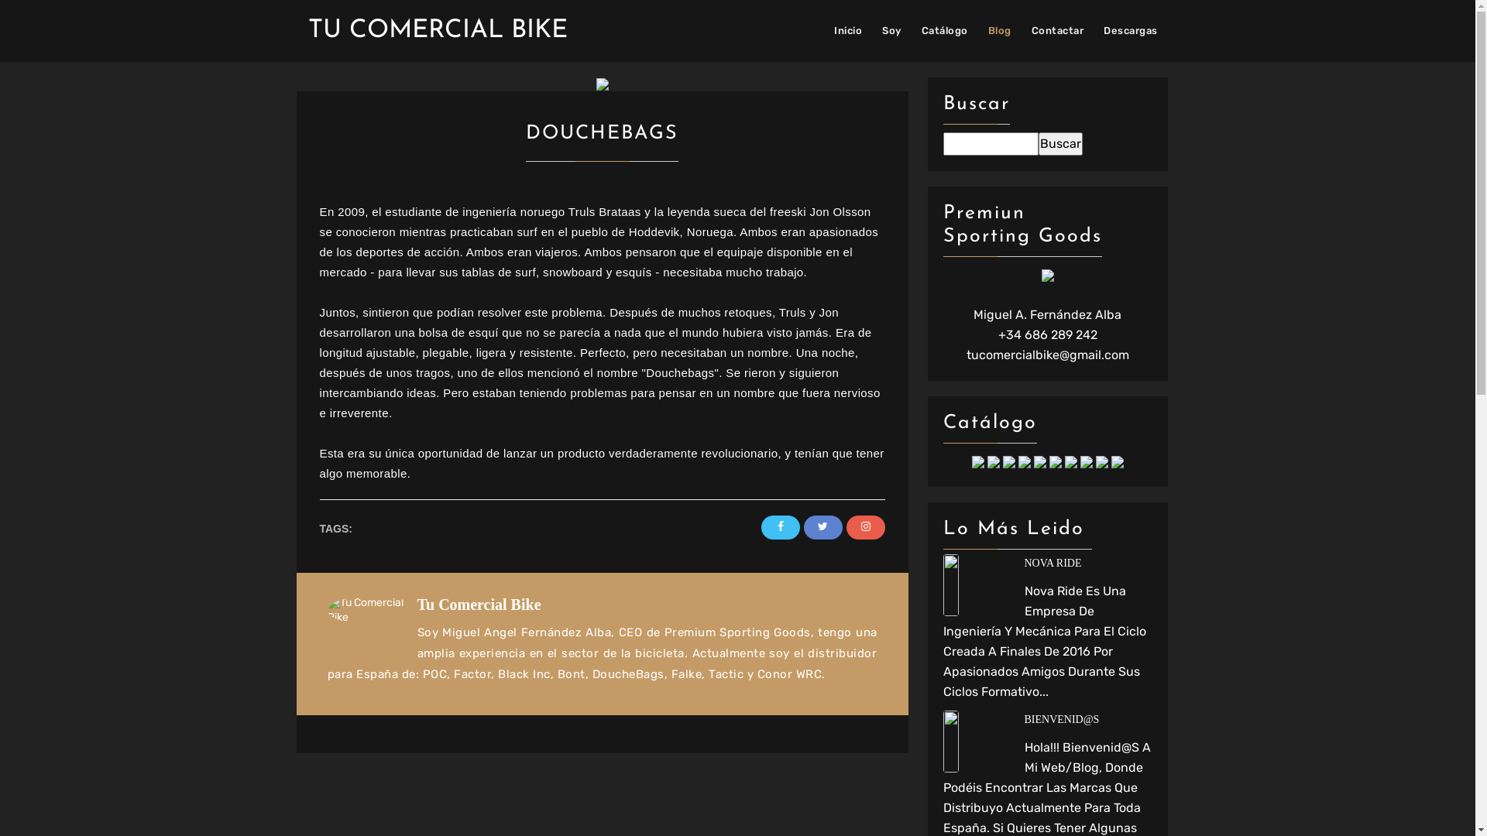  Describe the element at coordinates (1131, 31) in the screenshot. I see `Descargas` at that location.